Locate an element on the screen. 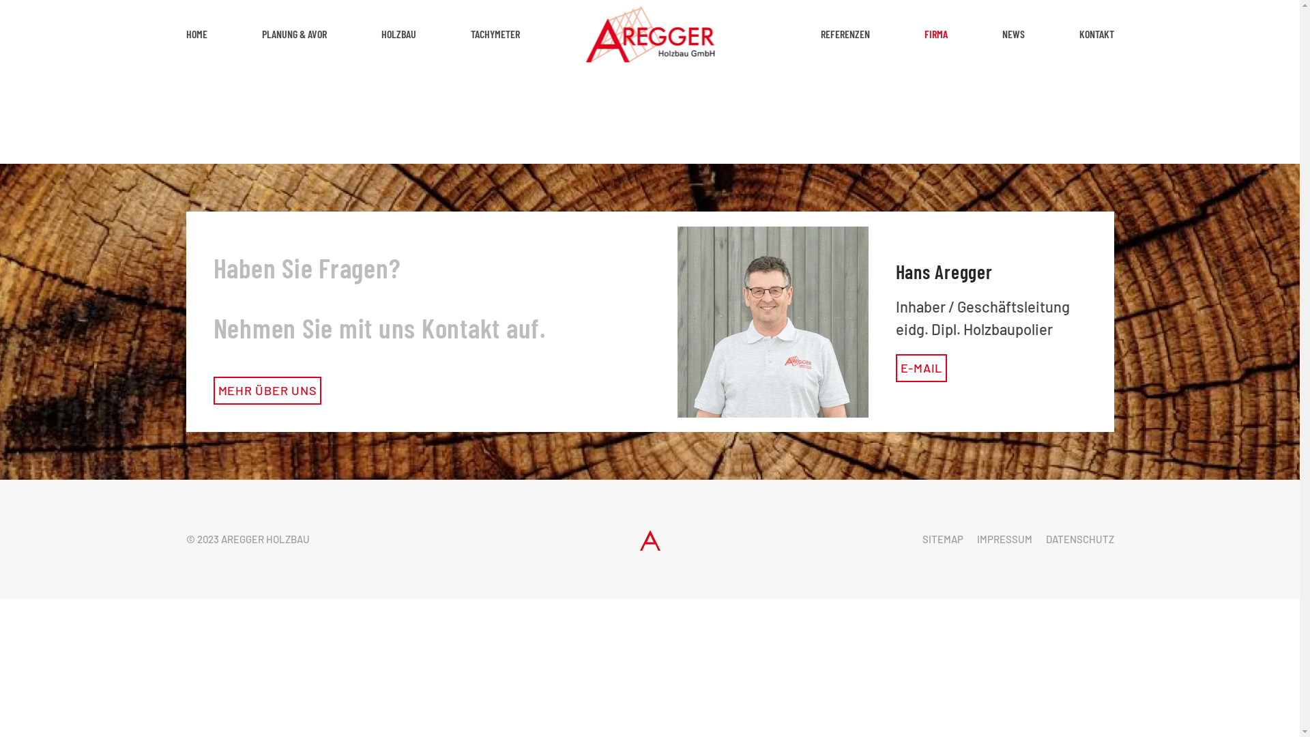 The width and height of the screenshot is (1310, 737). NEWS is located at coordinates (1013, 34).